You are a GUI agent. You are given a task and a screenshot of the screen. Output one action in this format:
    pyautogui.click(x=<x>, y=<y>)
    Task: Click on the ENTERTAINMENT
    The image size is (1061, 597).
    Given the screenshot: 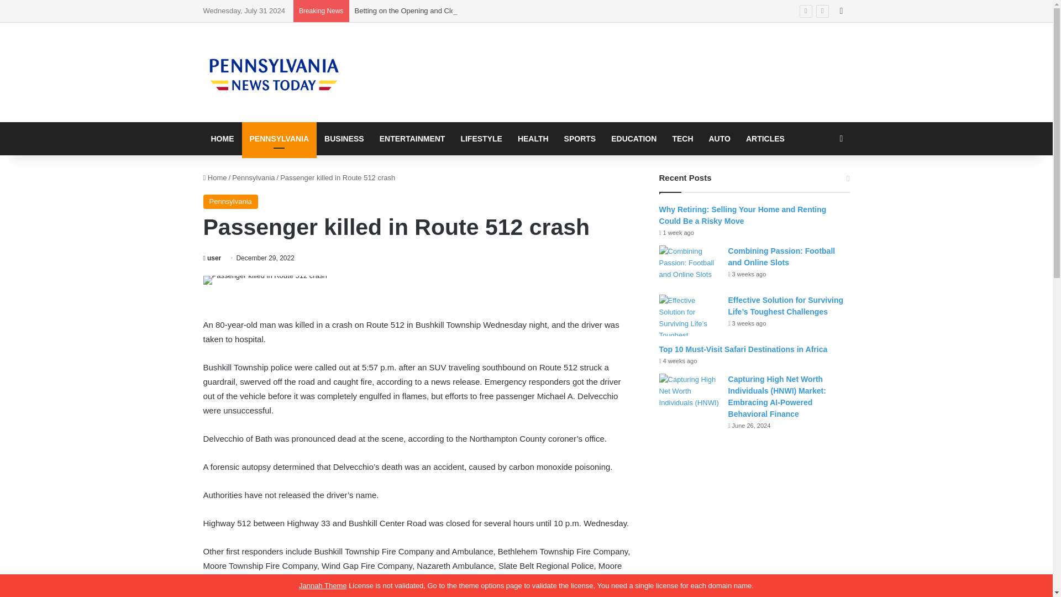 What is the action you would take?
    pyautogui.click(x=412, y=138)
    